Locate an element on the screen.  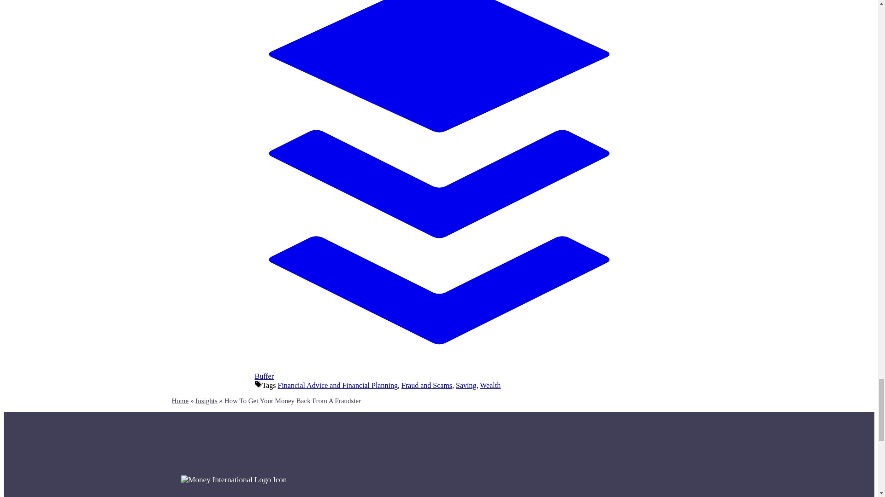
Insights is located at coordinates (206, 400).